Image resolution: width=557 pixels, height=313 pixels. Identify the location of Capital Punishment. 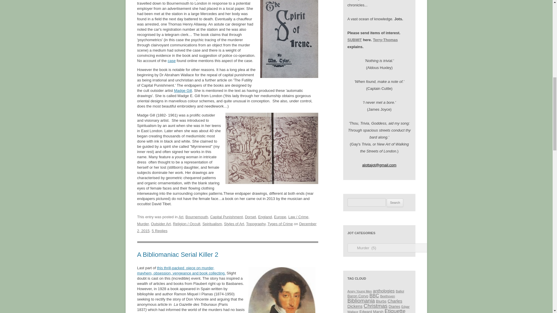
(226, 217).